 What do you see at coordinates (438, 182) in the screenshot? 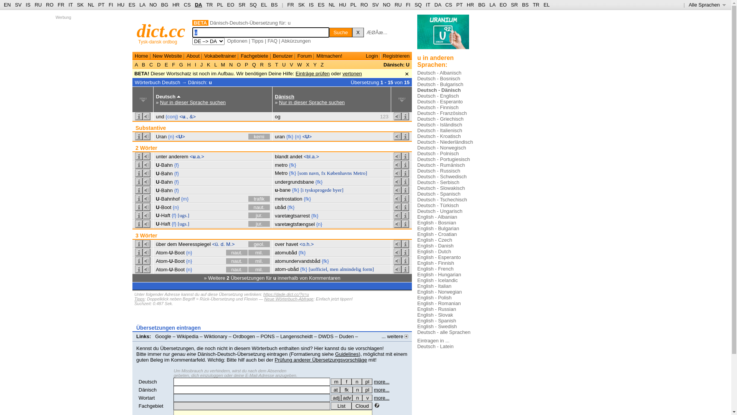
I see `Deutsch - Serbisch` at bounding box center [438, 182].